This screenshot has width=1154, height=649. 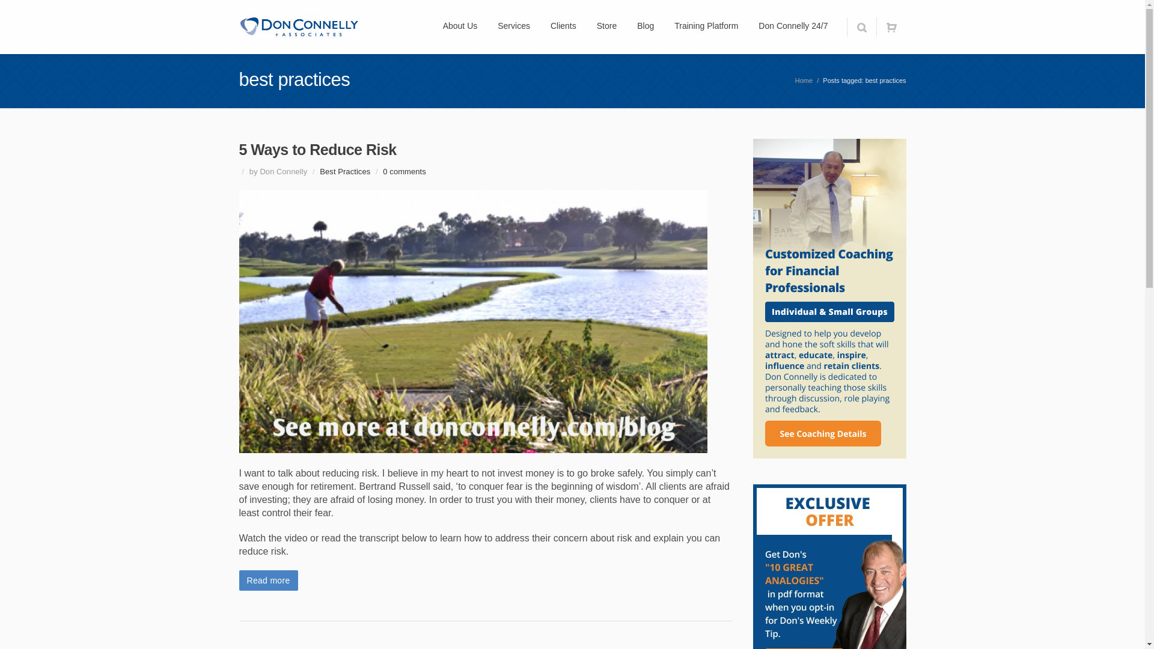 I want to click on Best Practices, so click(x=345, y=171).